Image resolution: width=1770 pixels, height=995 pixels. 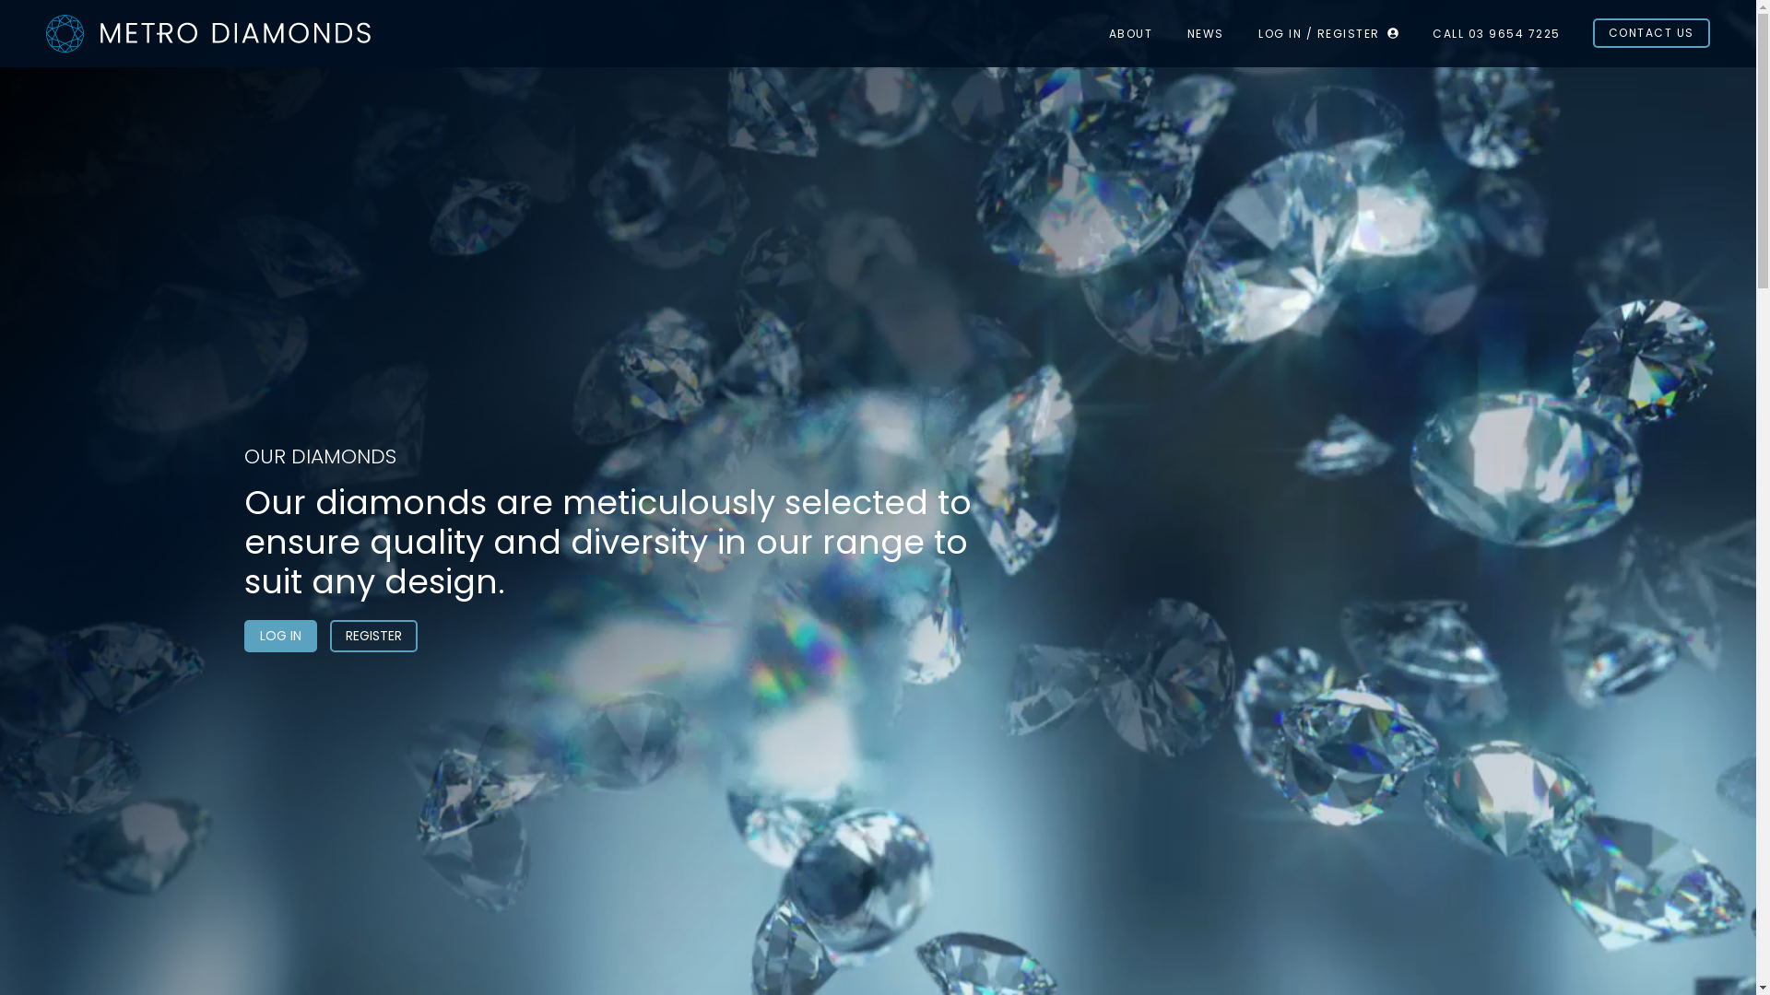 What do you see at coordinates (1131, 33) in the screenshot?
I see `ABOUT` at bounding box center [1131, 33].